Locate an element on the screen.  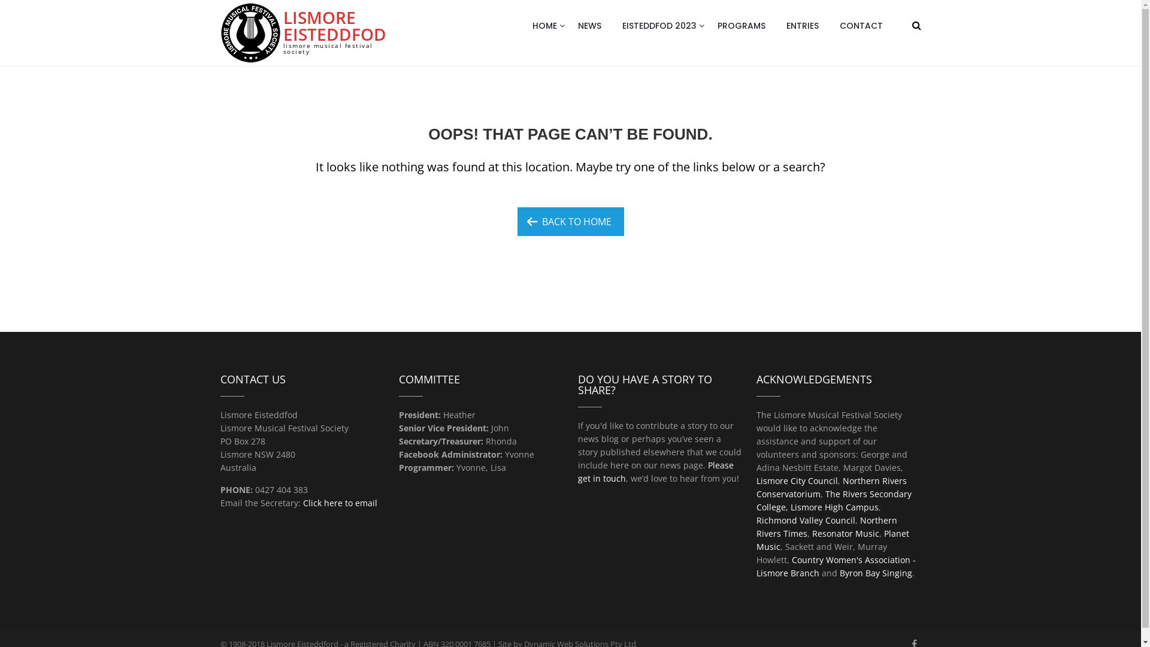
Country Women's Association - Lismore Branch is located at coordinates (836, 567).